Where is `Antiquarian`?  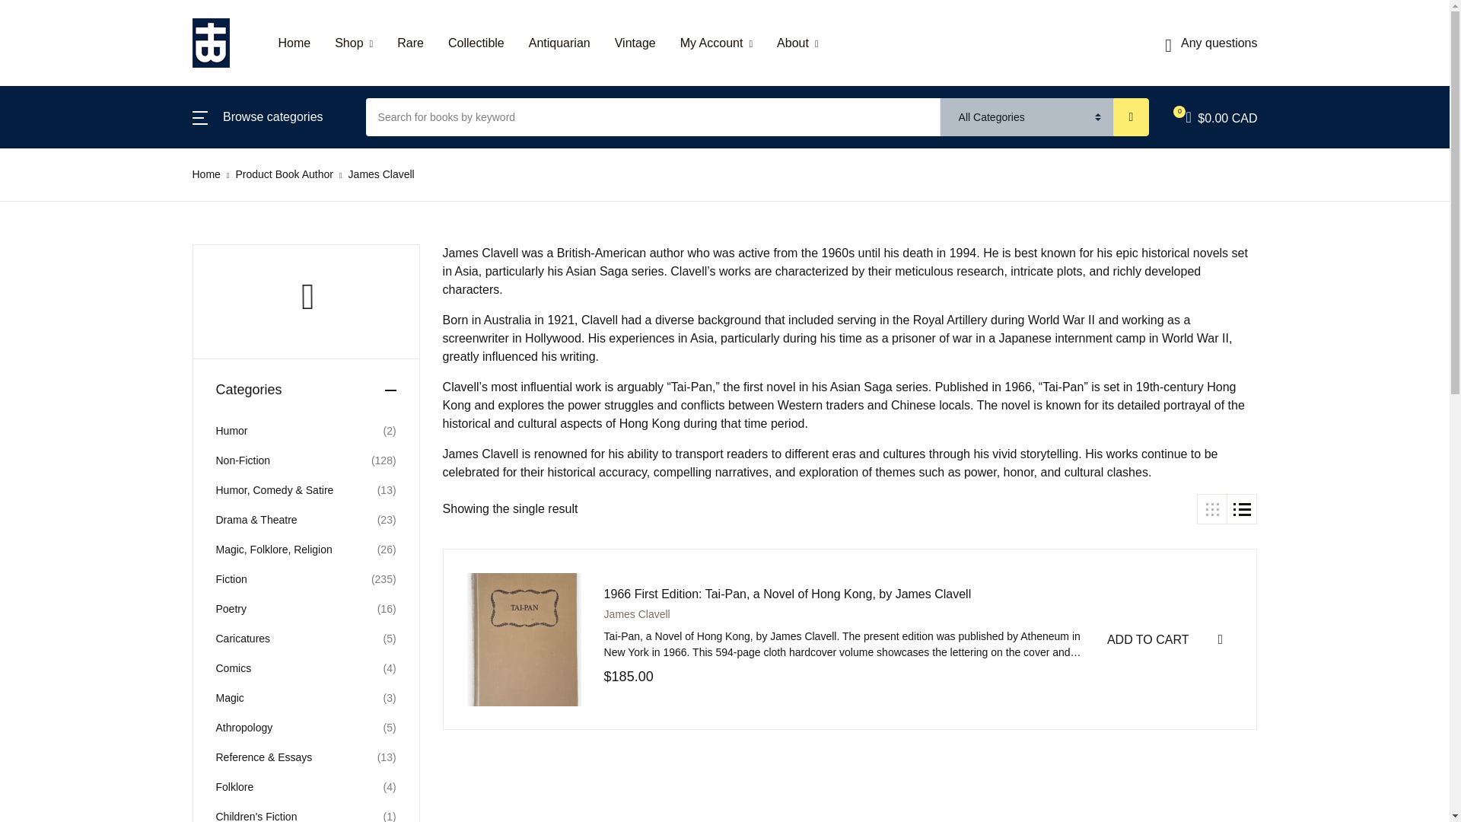
Antiquarian is located at coordinates (559, 43).